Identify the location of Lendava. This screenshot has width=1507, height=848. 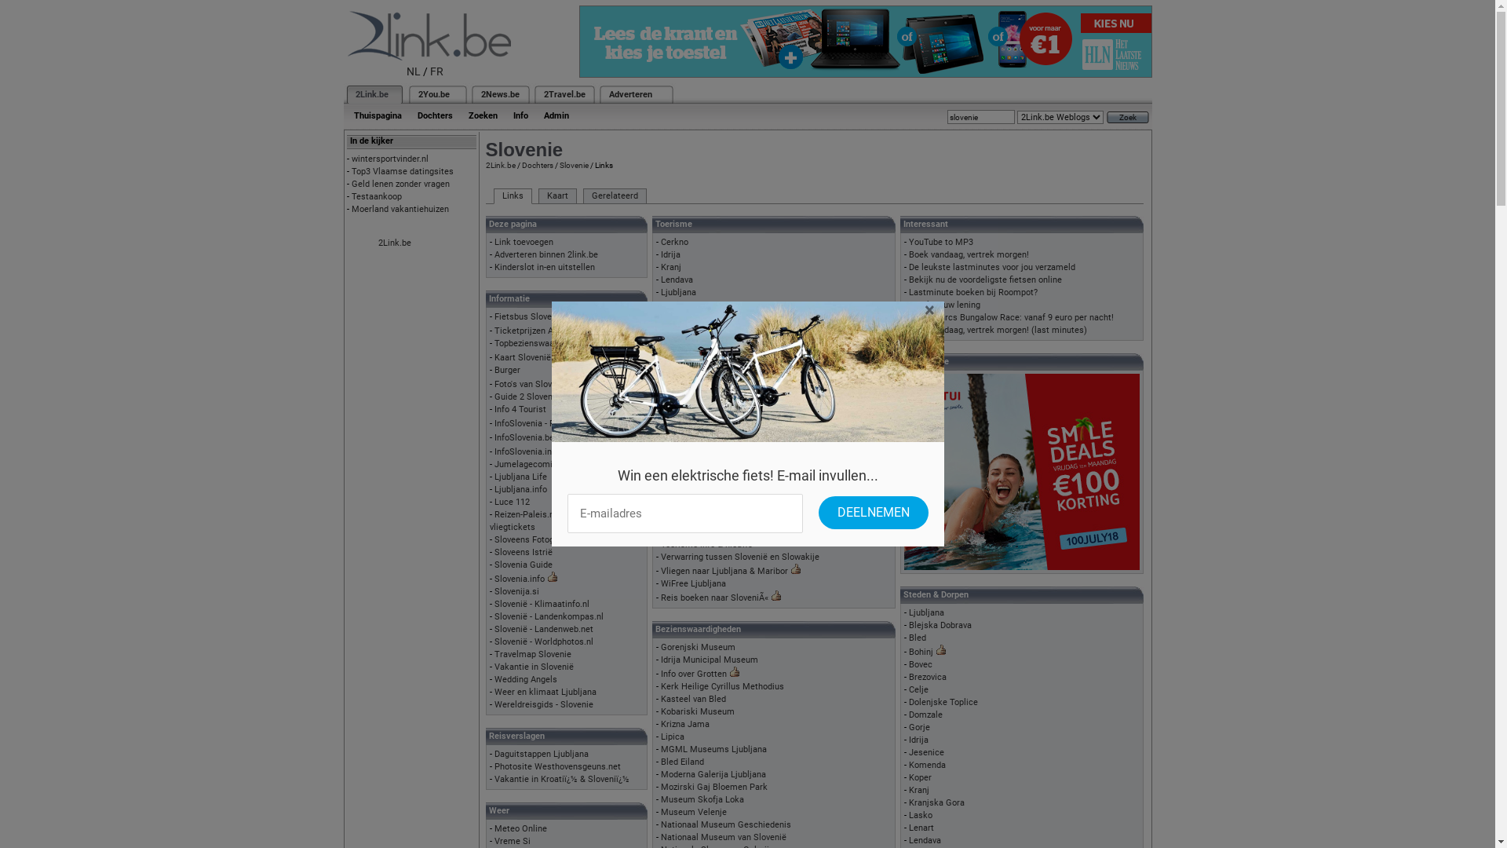
(677, 280).